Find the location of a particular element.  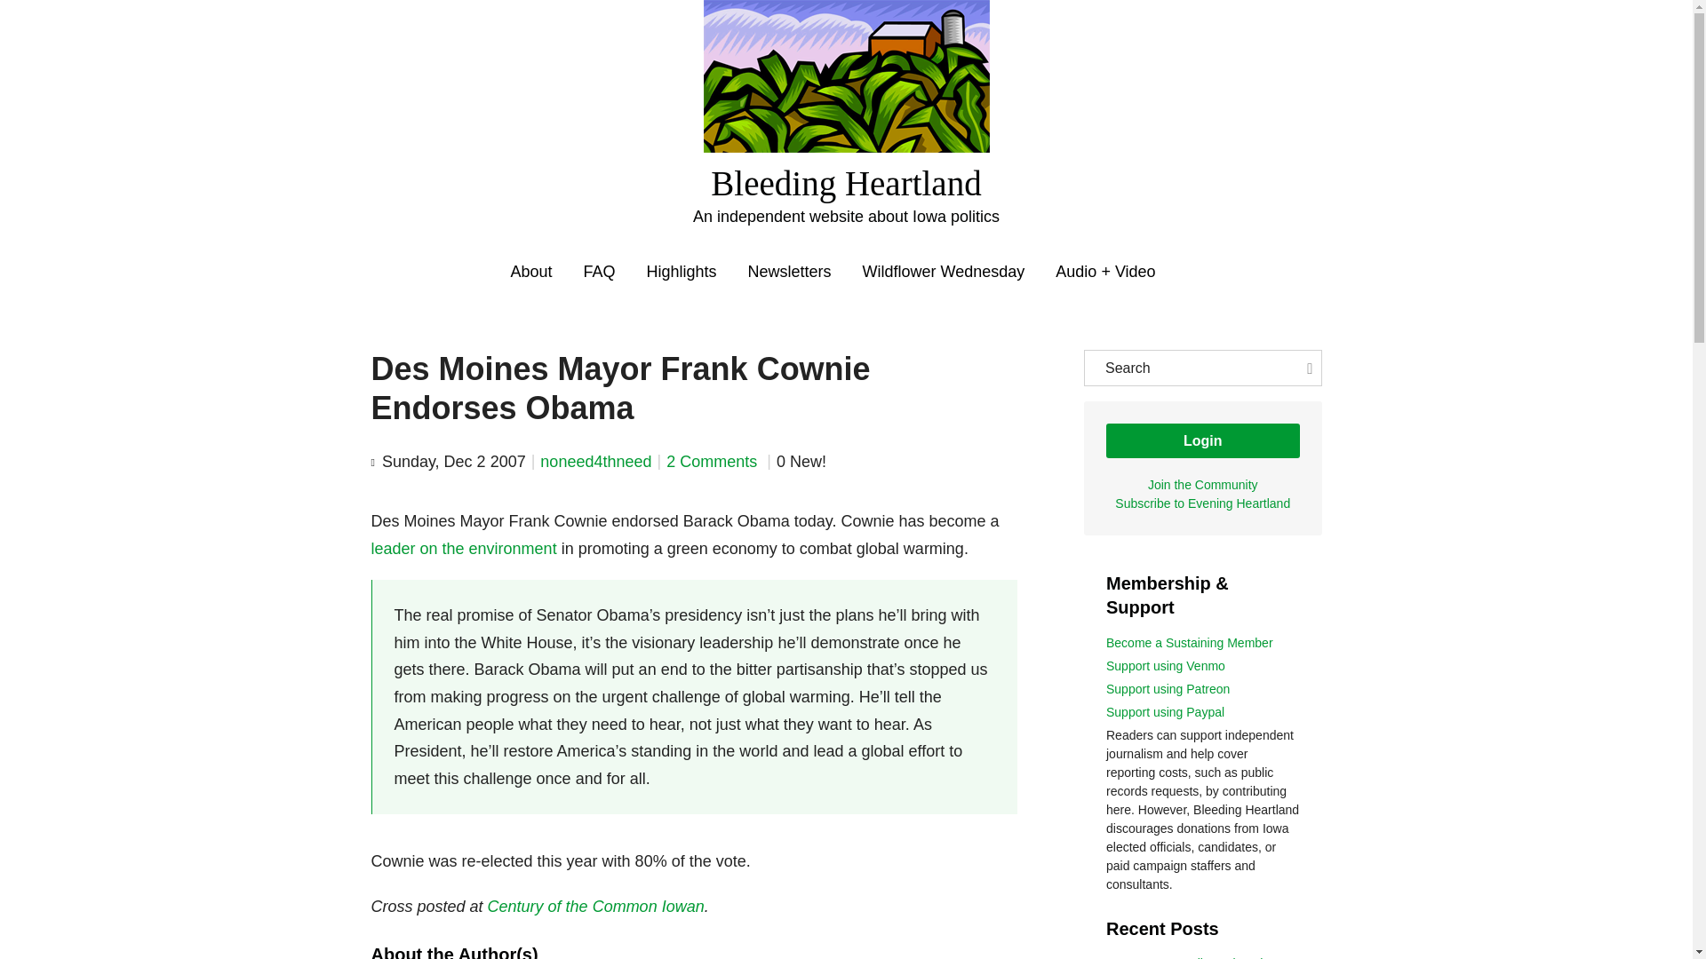

leader on the environment is located at coordinates (464, 549).